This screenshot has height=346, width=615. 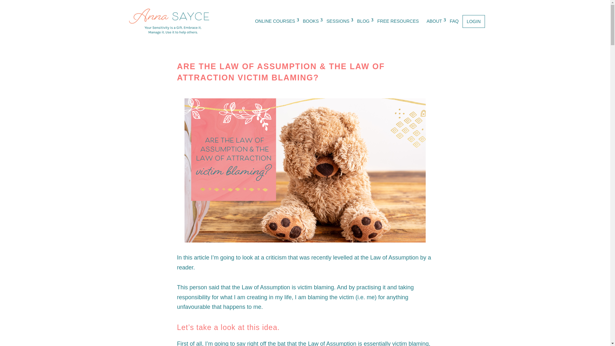 What do you see at coordinates (338, 21) in the screenshot?
I see `SESSIONS` at bounding box center [338, 21].